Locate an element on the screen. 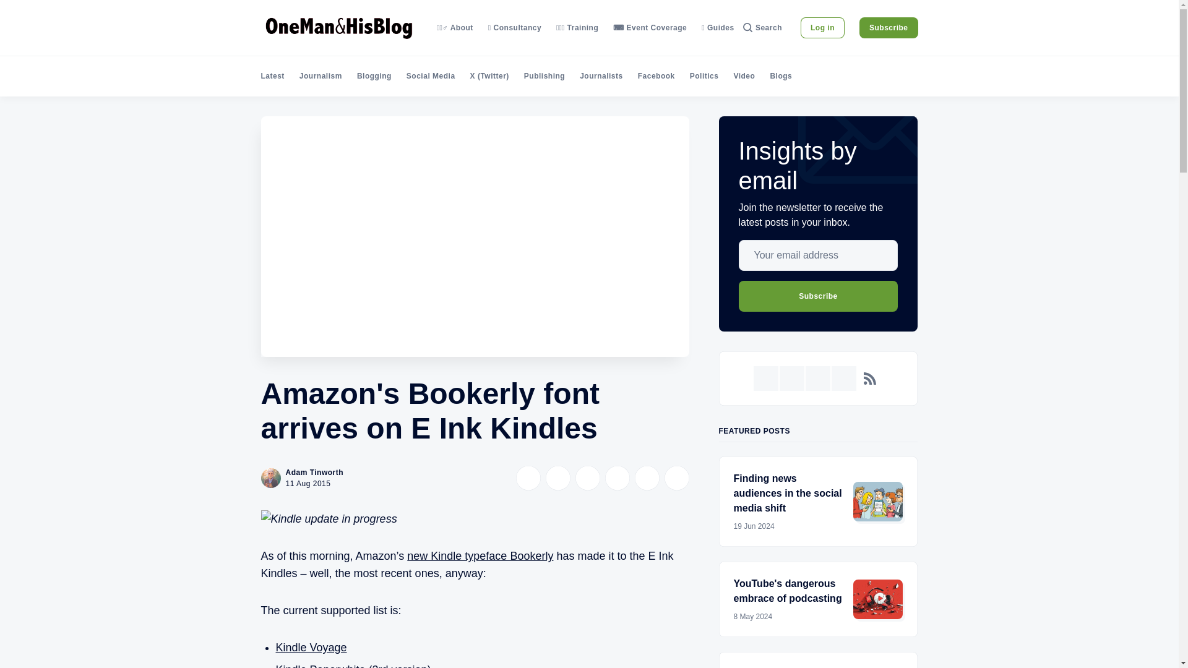 The width and height of the screenshot is (1188, 668). Publishing is located at coordinates (544, 75).